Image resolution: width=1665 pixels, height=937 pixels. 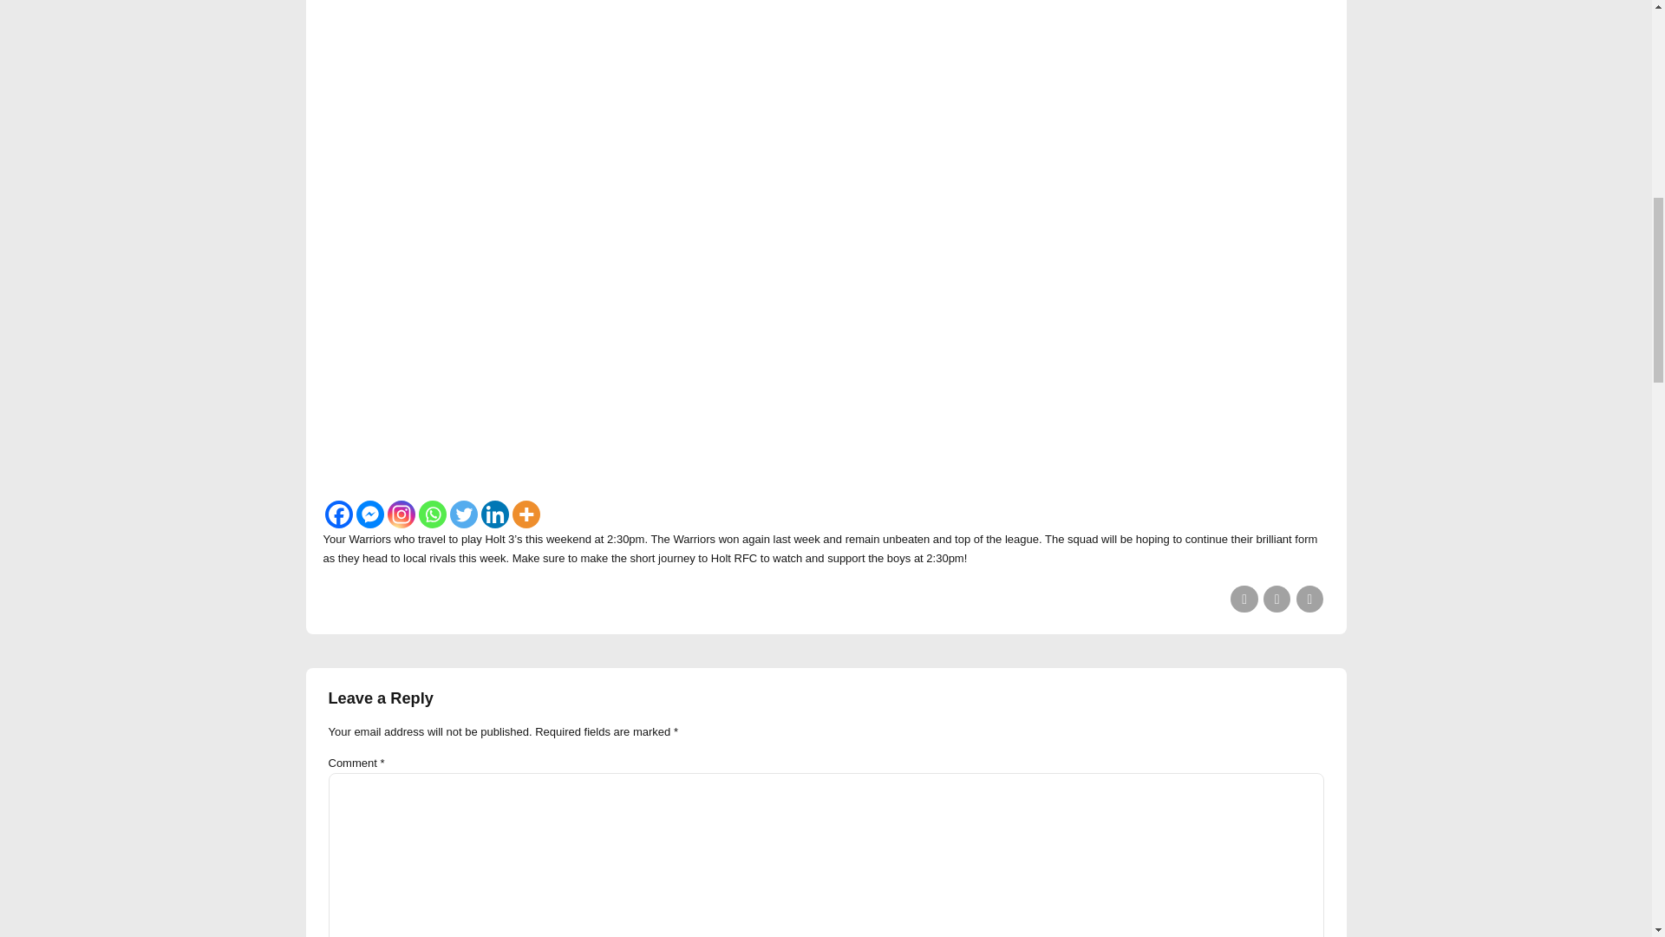 What do you see at coordinates (338, 514) in the screenshot?
I see `Facebook` at bounding box center [338, 514].